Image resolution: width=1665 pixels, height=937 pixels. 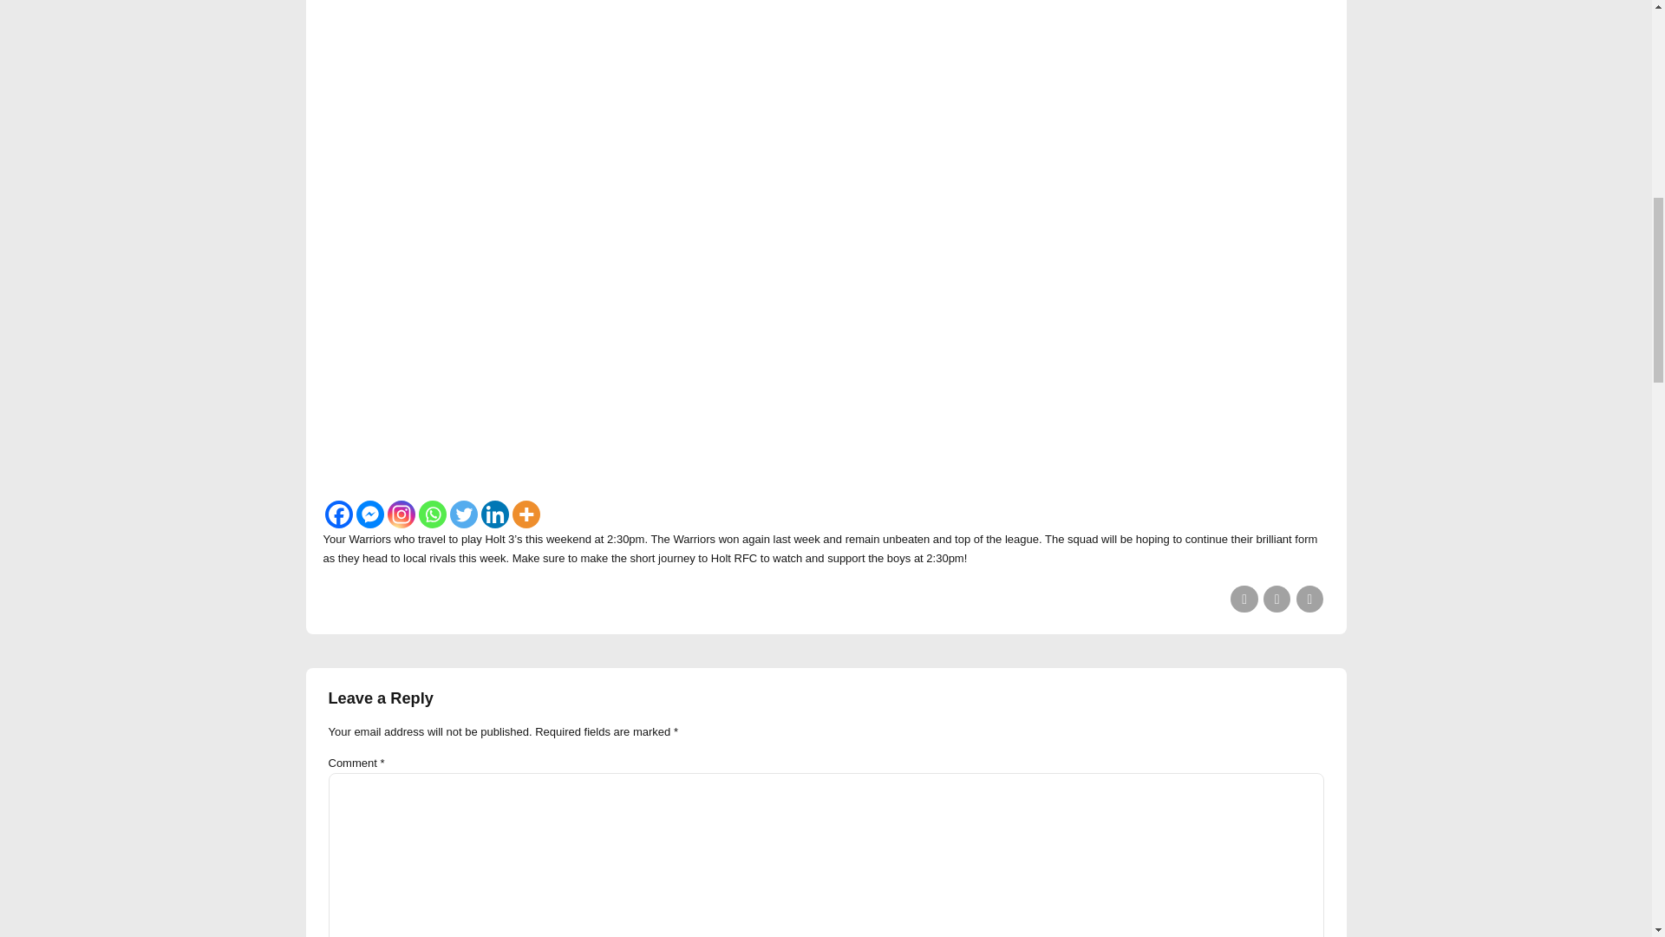 What do you see at coordinates (338, 514) in the screenshot?
I see `Facebook` at bounding box center [338, 514].